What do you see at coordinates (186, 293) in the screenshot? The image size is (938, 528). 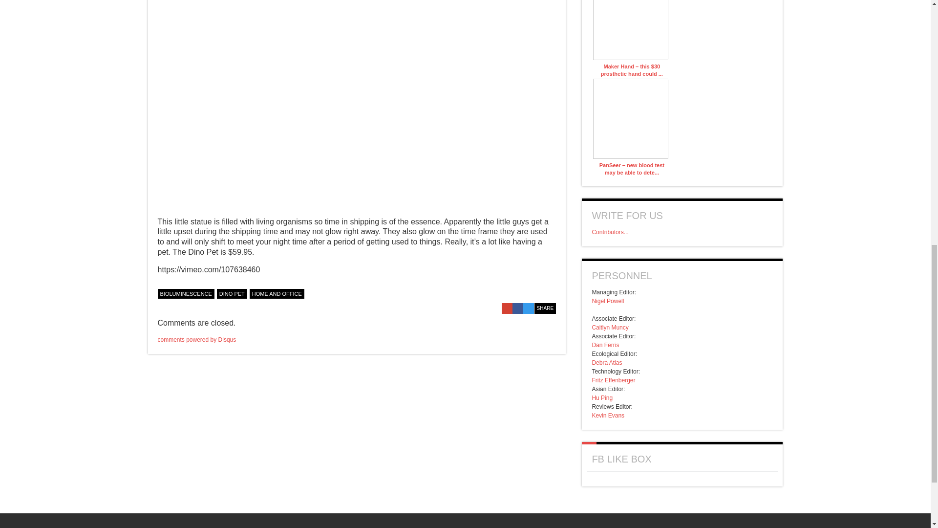 I see `BIOLUMINESCENCE` at bounding box center [186, 293].